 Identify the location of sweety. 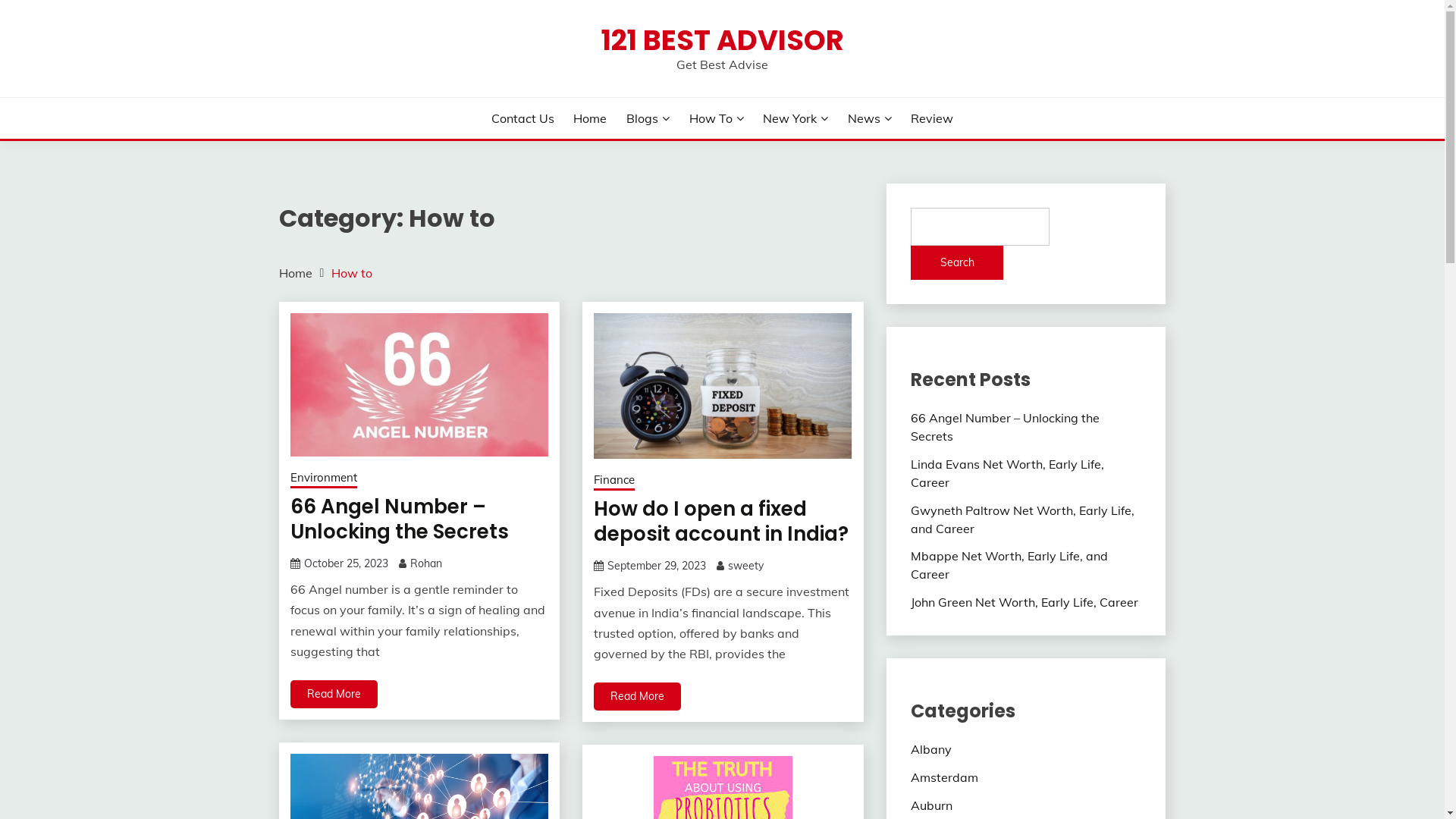
(746, 566).